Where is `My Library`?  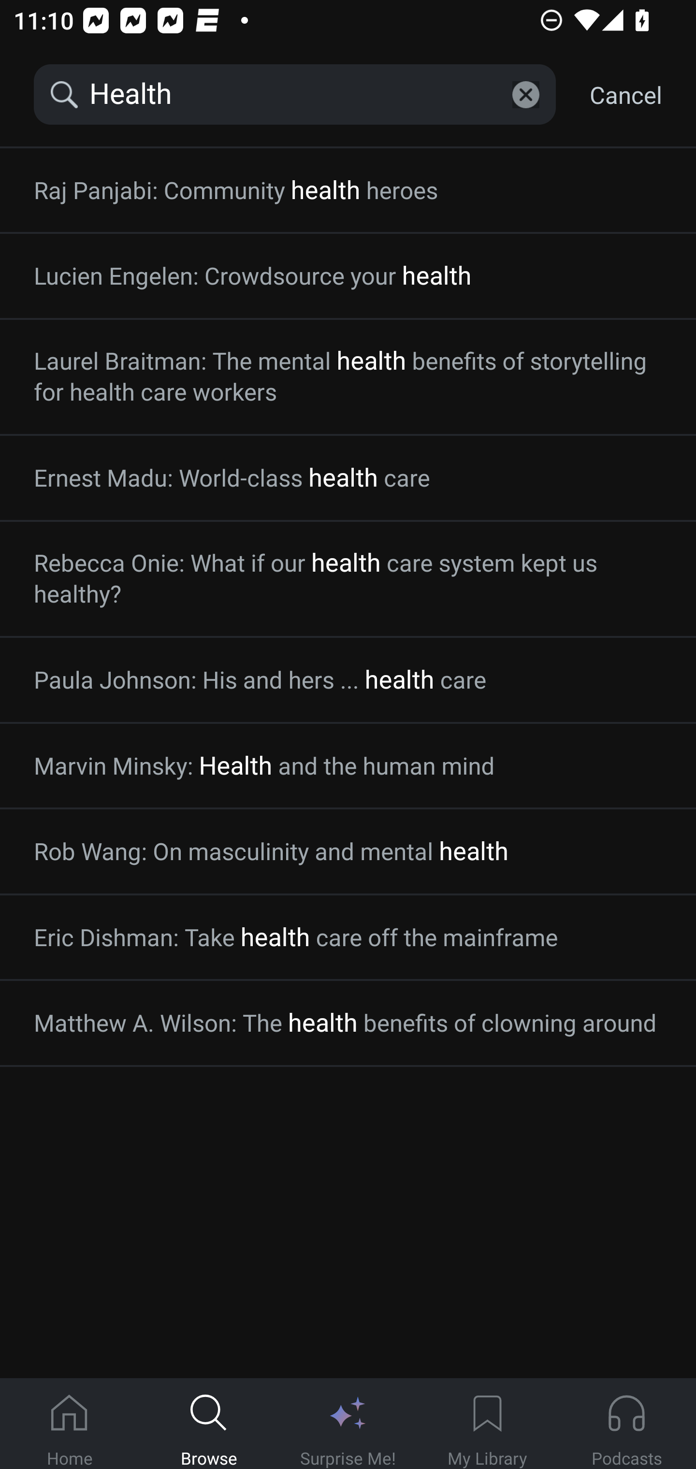
My Library is located at coordinates (487, 1424).